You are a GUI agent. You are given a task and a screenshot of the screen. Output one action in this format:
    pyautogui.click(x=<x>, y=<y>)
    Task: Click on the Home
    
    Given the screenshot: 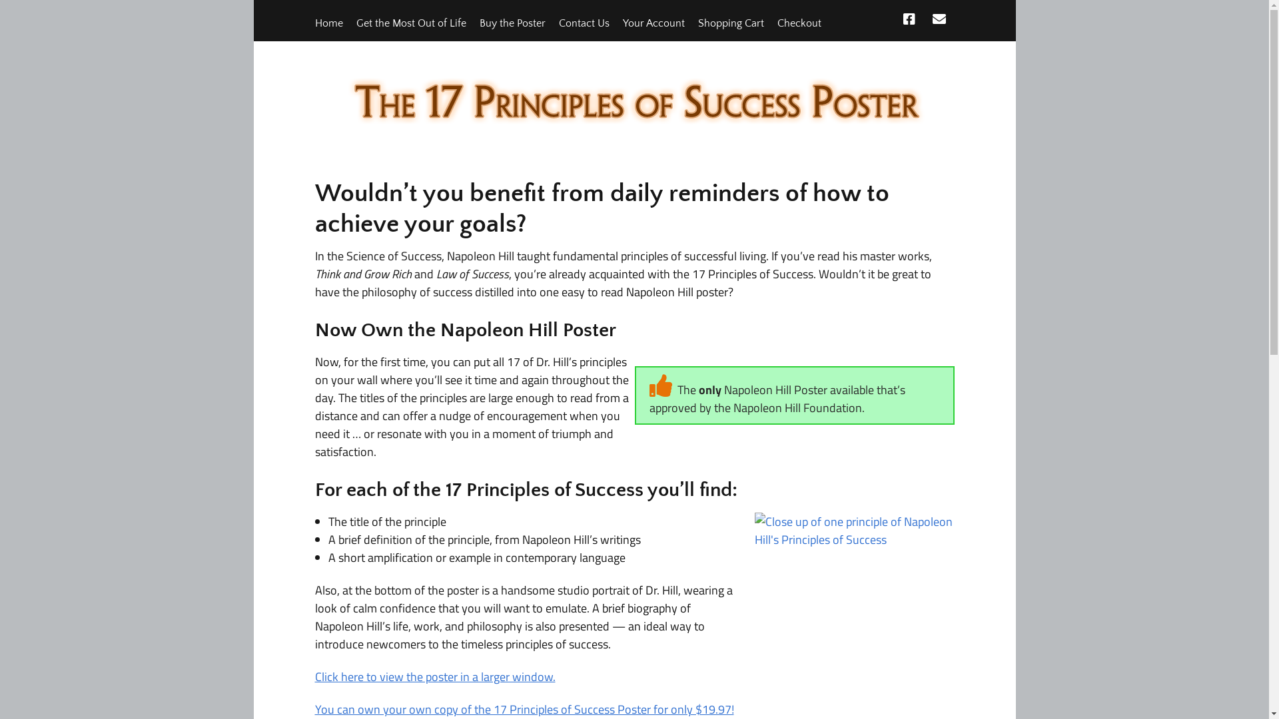 What is the action you would take?
    pyautogui.click(x=328, y=23)
    